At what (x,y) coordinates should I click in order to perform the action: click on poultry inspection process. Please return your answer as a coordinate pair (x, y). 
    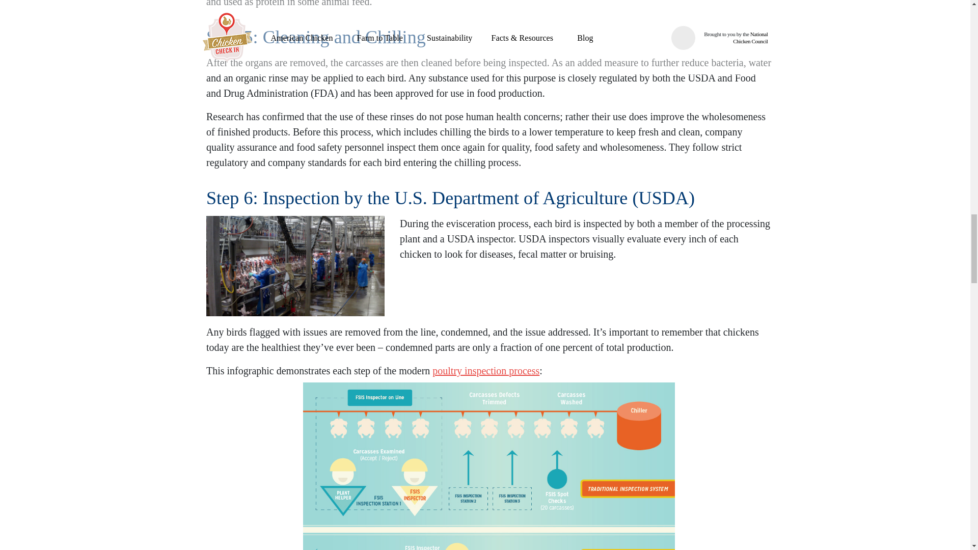
    Looking at the image, I should click on (486, 371).